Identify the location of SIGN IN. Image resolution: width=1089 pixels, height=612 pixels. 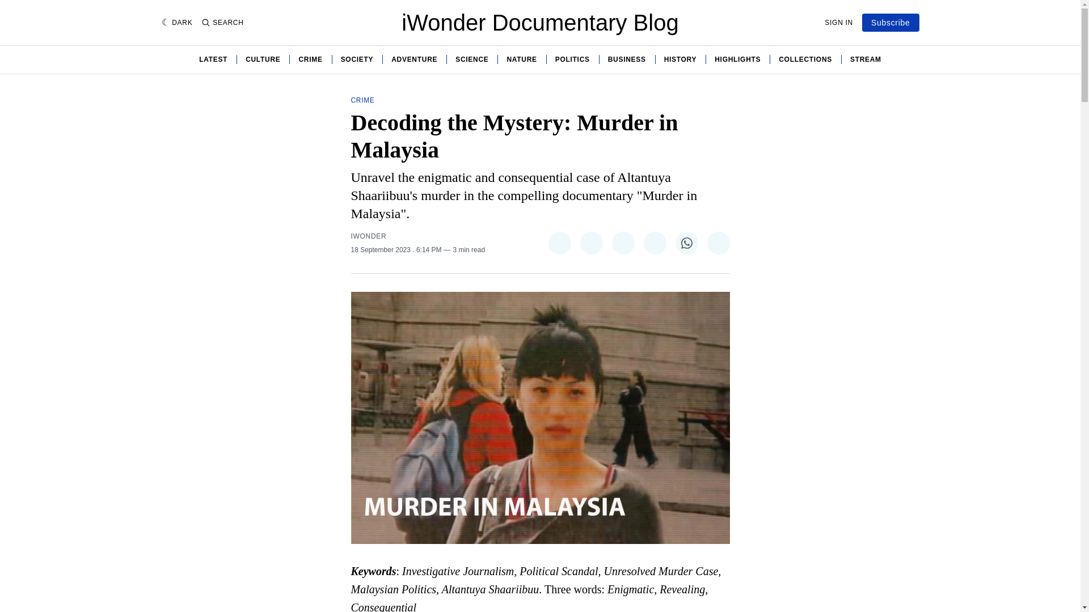
(838, 23).